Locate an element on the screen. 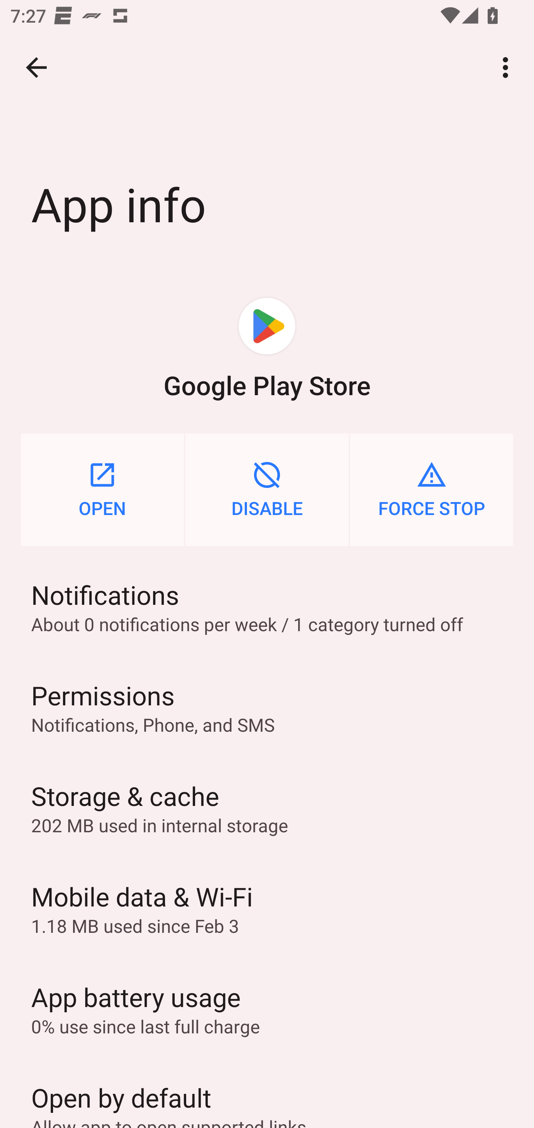 This screenshot has width=534, height=1128. Storage & cache 202 MB used in internal storage is located at coordinates (267, 808).